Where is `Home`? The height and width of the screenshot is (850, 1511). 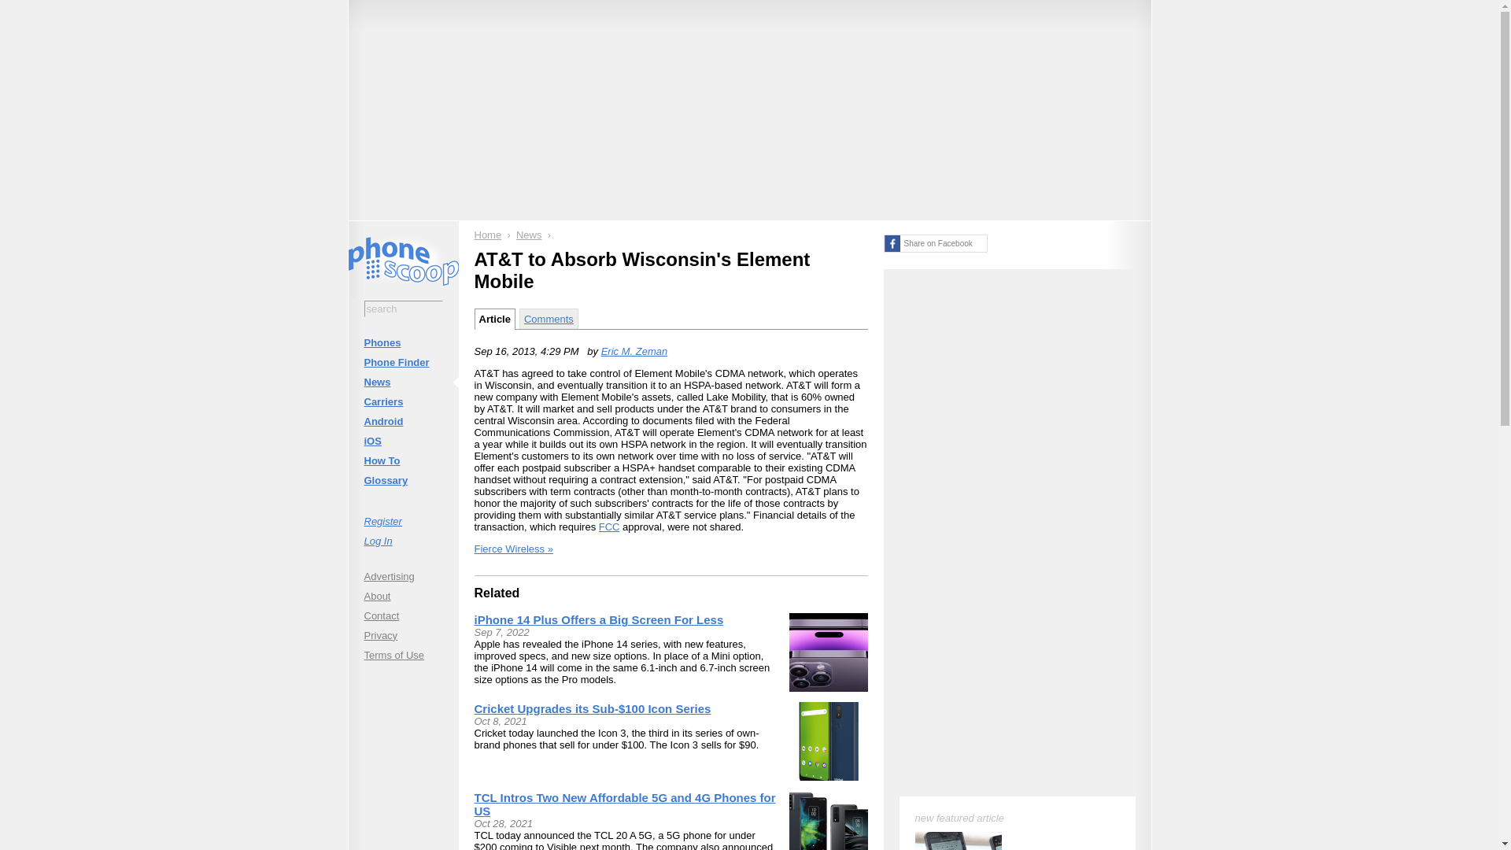
Home is located at coordinates (488, 235).